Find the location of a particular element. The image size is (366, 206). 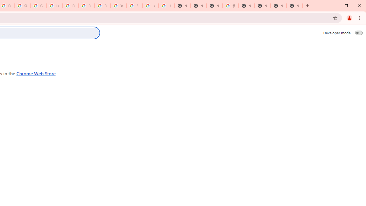

Privacy Help Center - Policies Help is located at coordinates (86, 6).